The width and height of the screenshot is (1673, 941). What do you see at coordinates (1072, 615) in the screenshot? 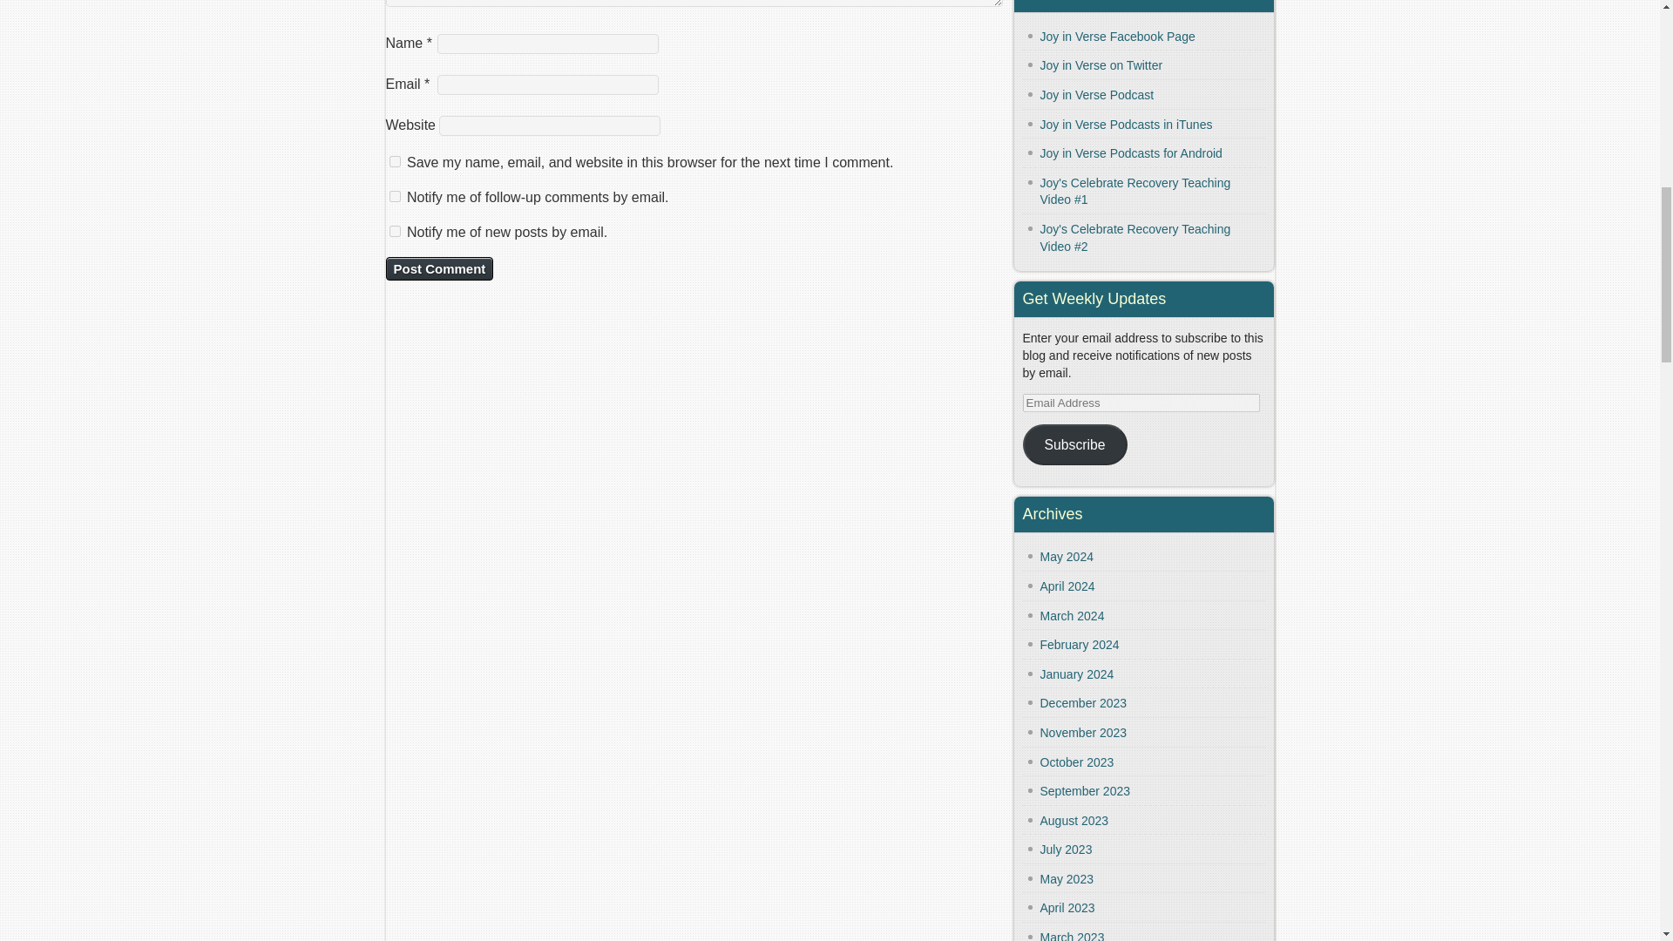
I see `March 2024` at bounding box center [1072, 615].